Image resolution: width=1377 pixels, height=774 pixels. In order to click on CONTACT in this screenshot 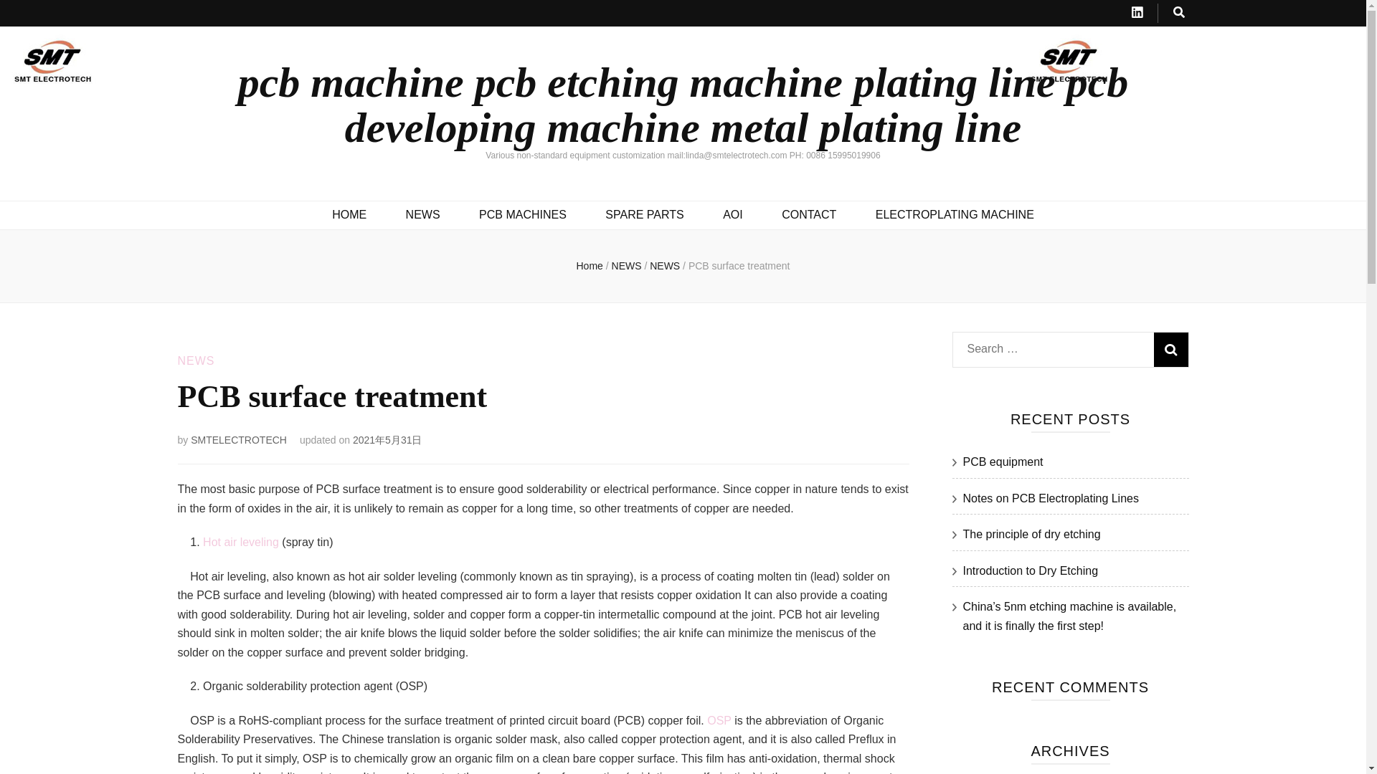, I will do `click(809, 215)`.